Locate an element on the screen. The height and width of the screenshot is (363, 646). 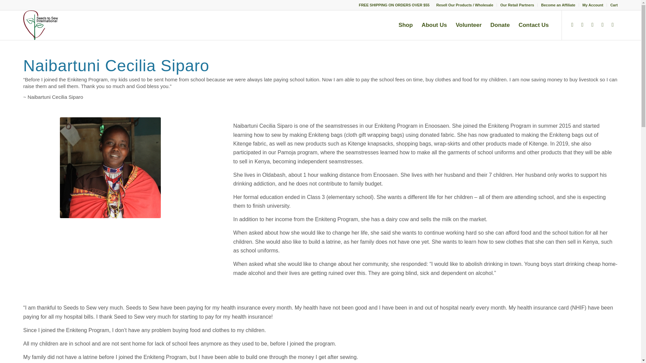
Facebook is located at coordinates (572, 25).